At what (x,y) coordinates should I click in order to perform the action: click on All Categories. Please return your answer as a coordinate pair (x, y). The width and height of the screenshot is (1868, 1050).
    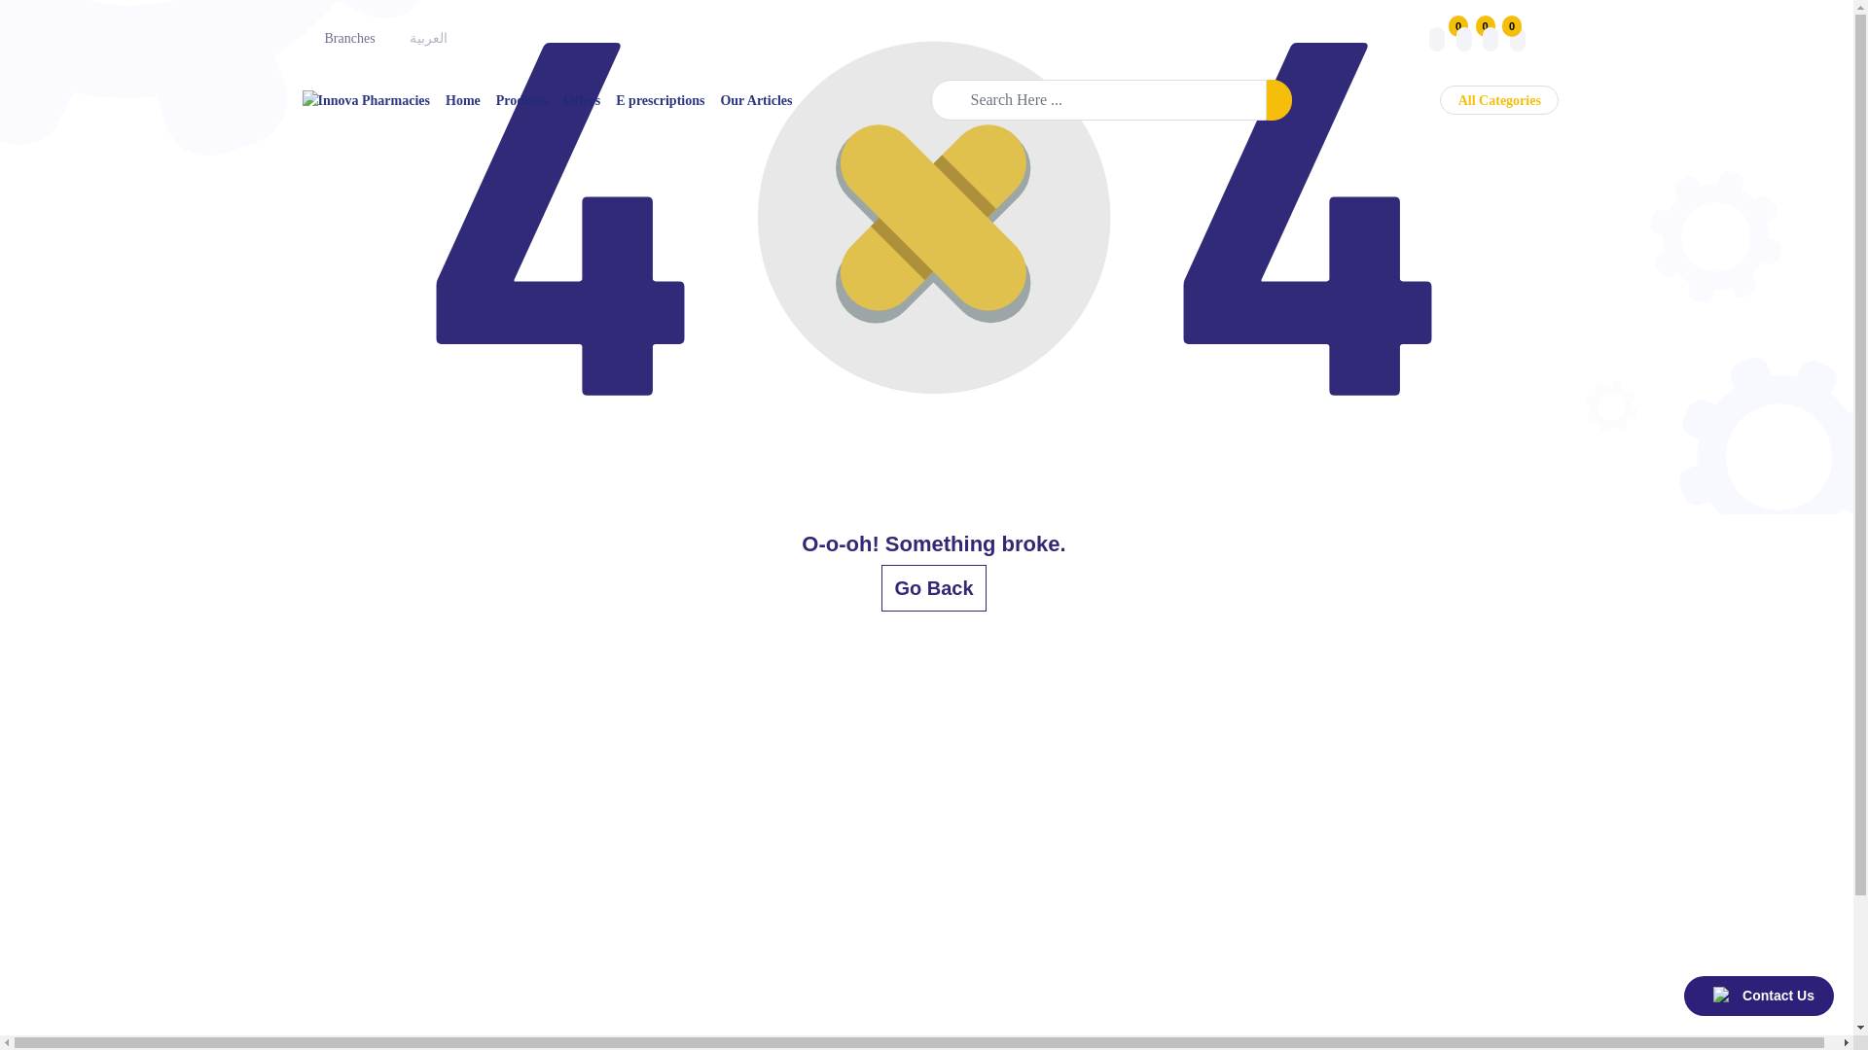
    Looking at the image, I should click on (1498, 99).